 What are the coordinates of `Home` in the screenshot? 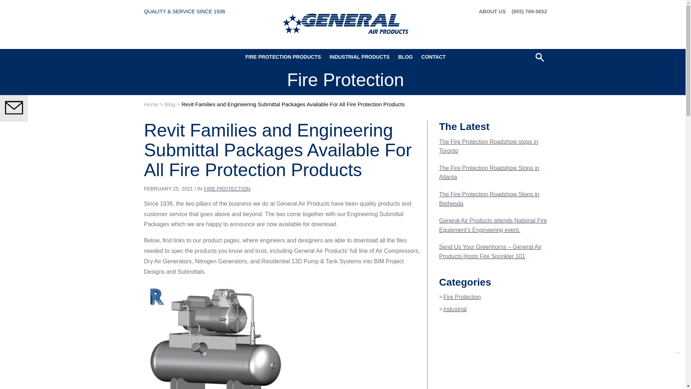 It's located at (151, 104).